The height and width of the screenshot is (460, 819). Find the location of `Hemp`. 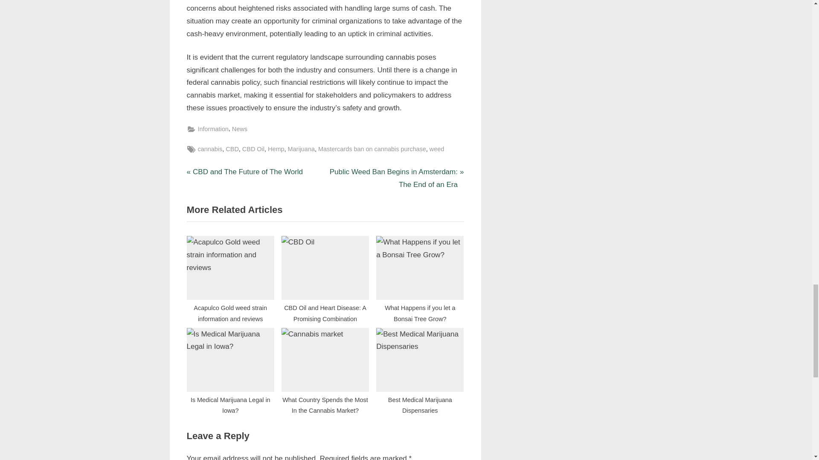

Hemp is located at coordinates (245, 172).